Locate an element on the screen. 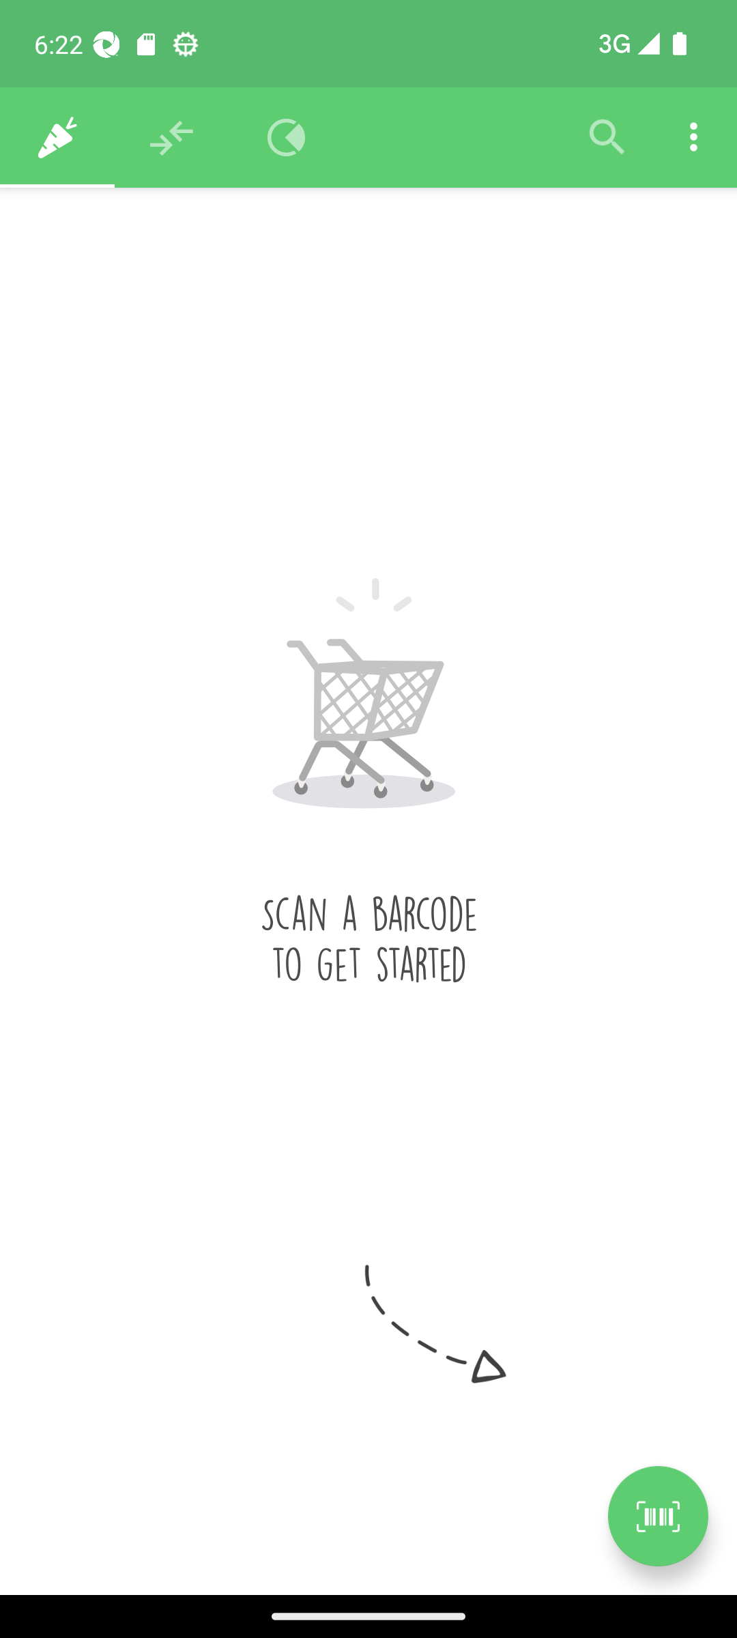 This screenshot has height=1638, width=737. Overview is located at coordinates (287, 138).